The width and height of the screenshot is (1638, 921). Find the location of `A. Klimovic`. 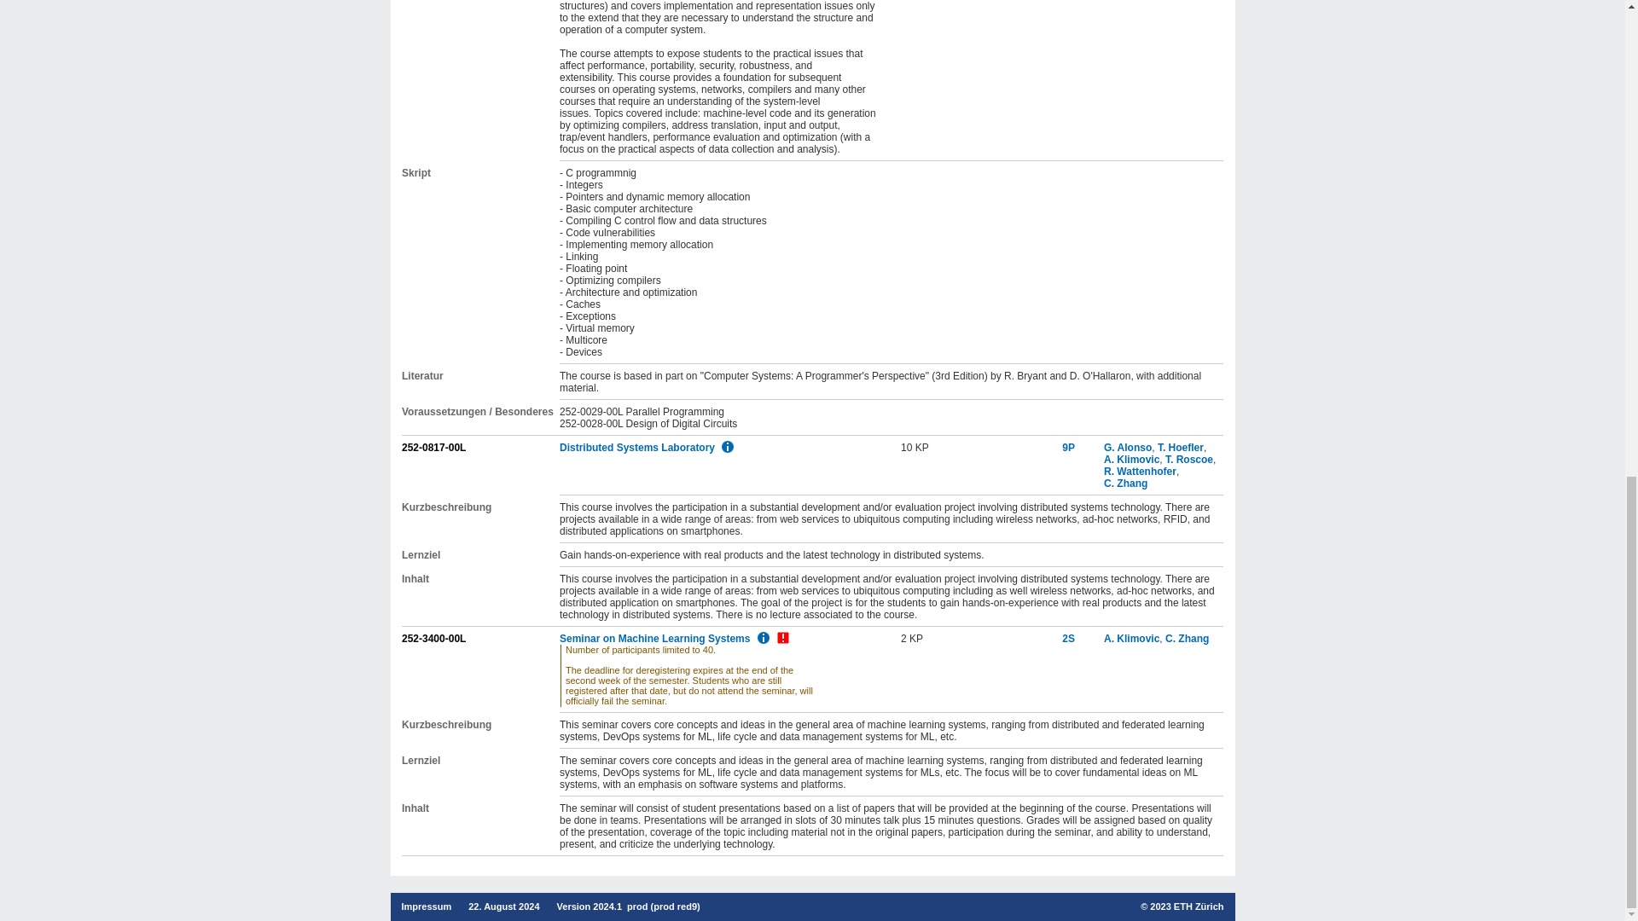

A. Klimovic is located at coordinates (1131, 638).